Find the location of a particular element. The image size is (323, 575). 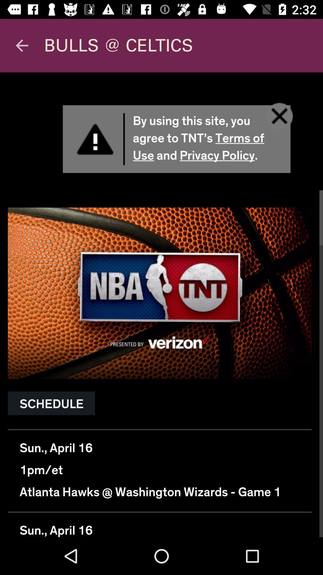

color print page is located at coordinates (161, 305).